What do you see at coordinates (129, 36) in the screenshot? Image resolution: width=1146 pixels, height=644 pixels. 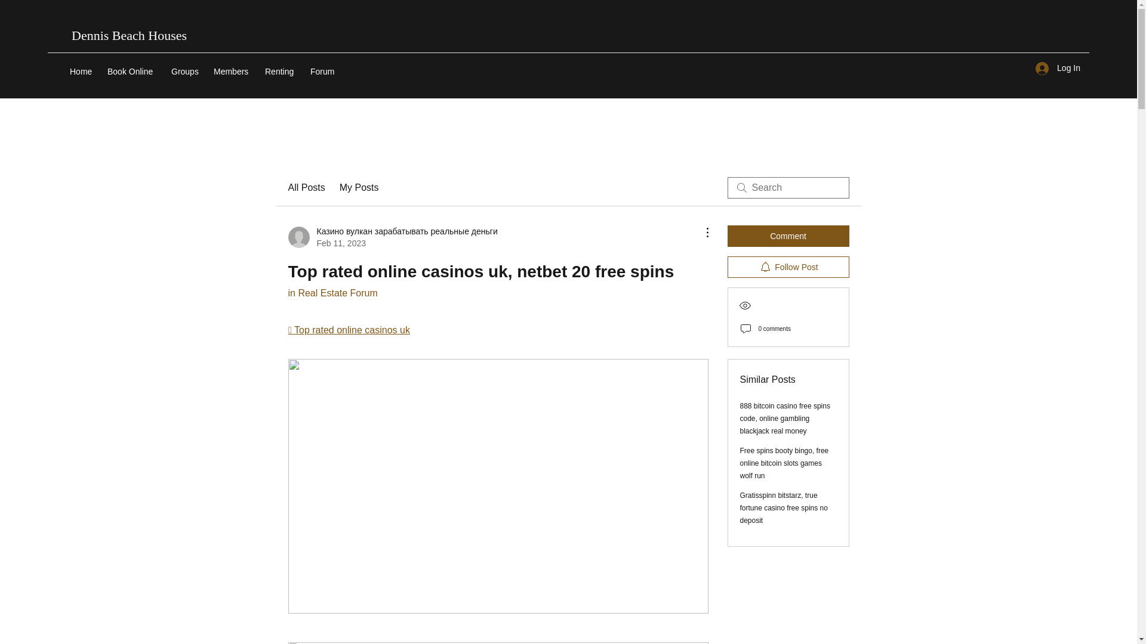 I see `Dennis Beach Houses` at bounding box center [129, 36].